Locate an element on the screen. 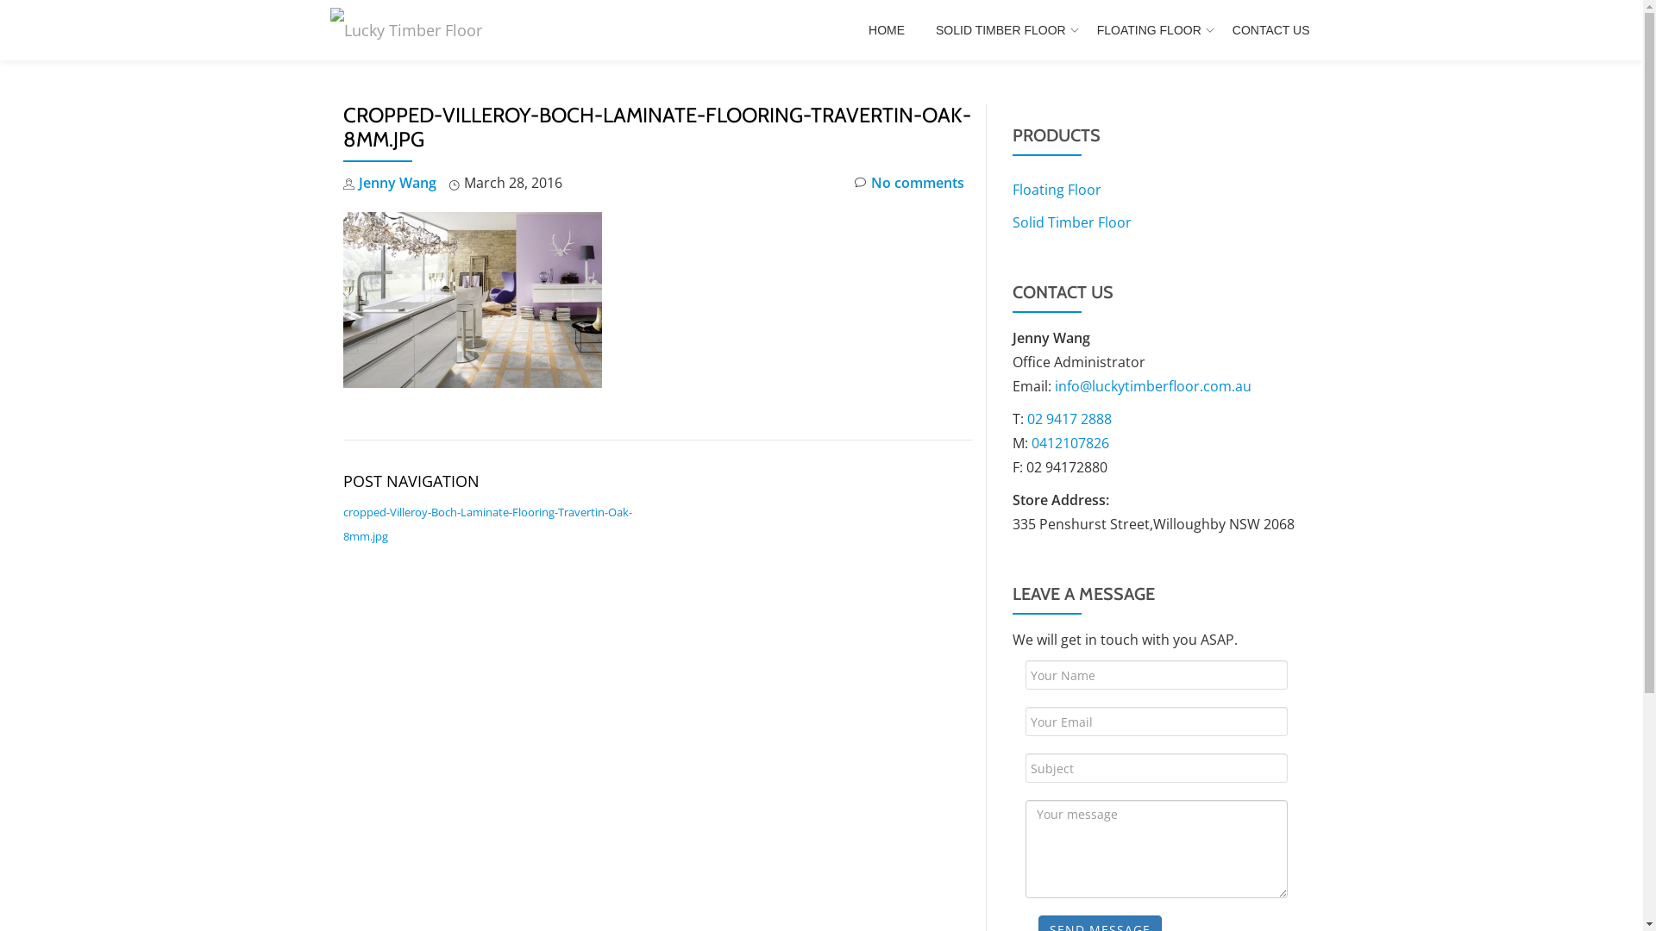 This screenshot has height=931, width=1656. Lucky Timber Floor is located at coordinates (409, 30).